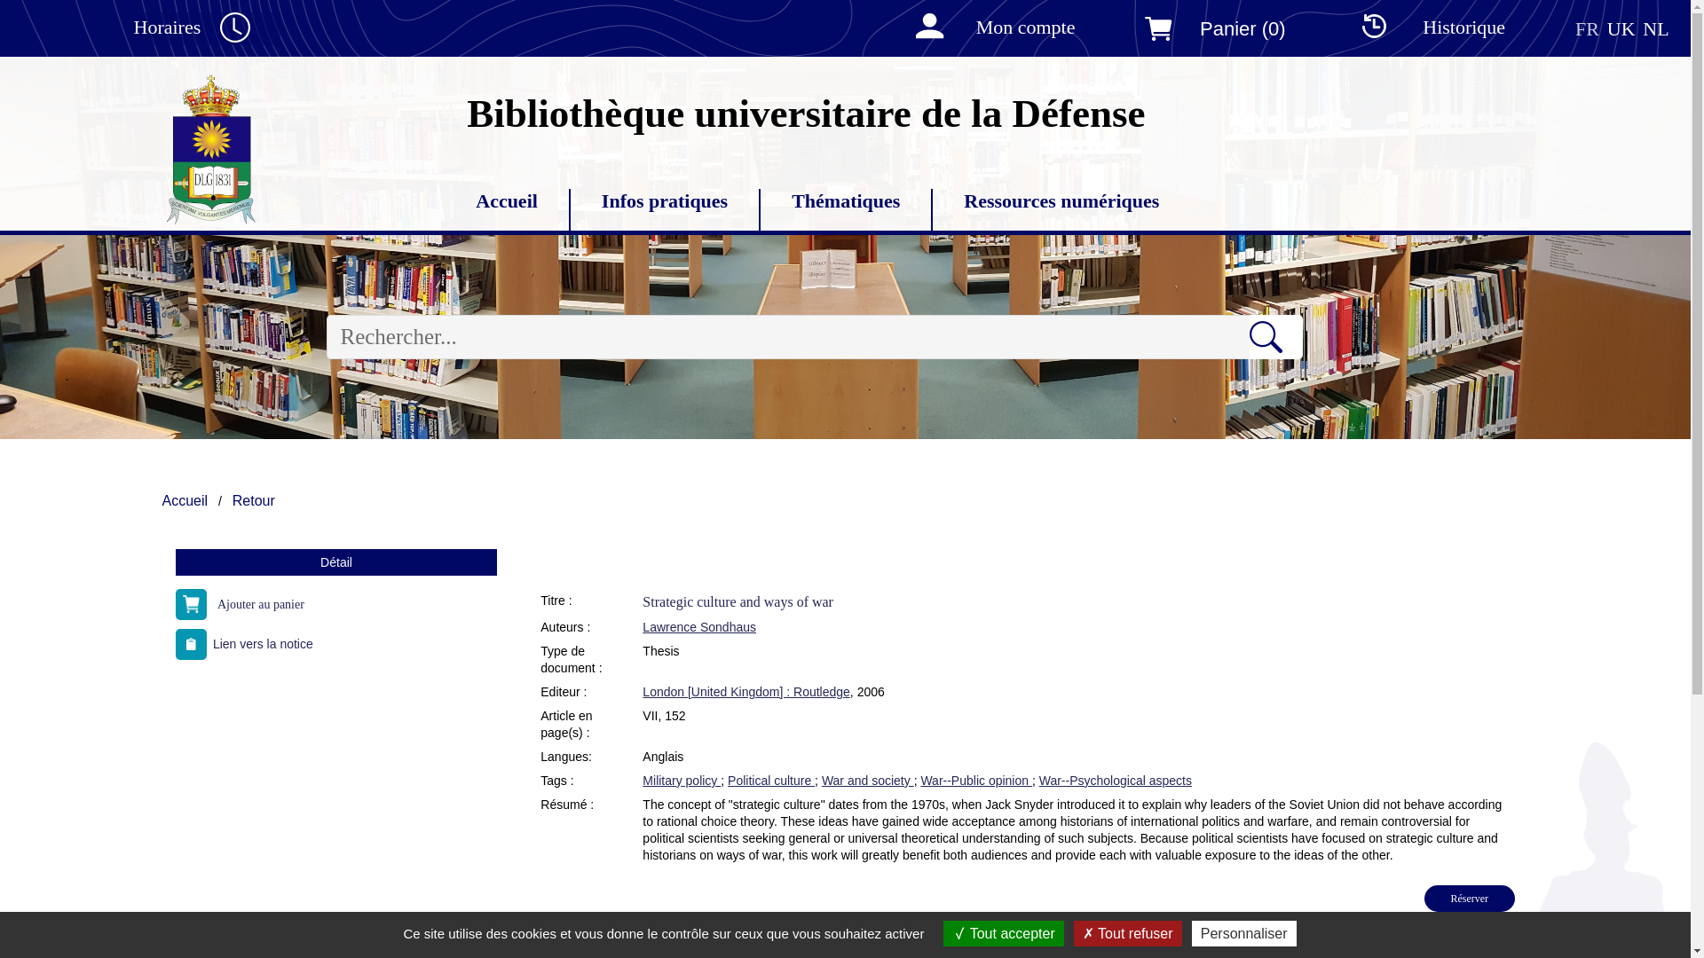 The height and width of the screenshot is (958, 1704). I want to click on Horaires, so click(208, 28).